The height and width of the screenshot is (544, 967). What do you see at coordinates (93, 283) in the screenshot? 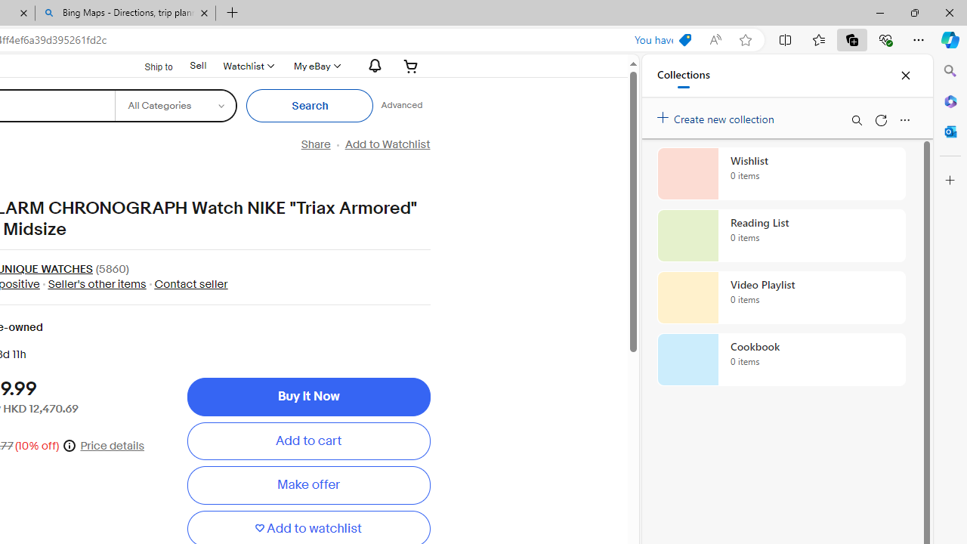
I see `  Seller's other items` at bounding box center [93, 283].